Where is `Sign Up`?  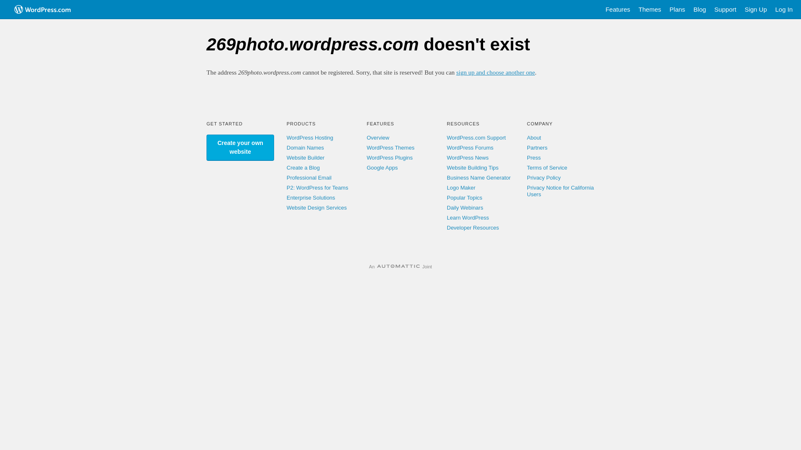 Sign Up is located at coordinates (756, 10).